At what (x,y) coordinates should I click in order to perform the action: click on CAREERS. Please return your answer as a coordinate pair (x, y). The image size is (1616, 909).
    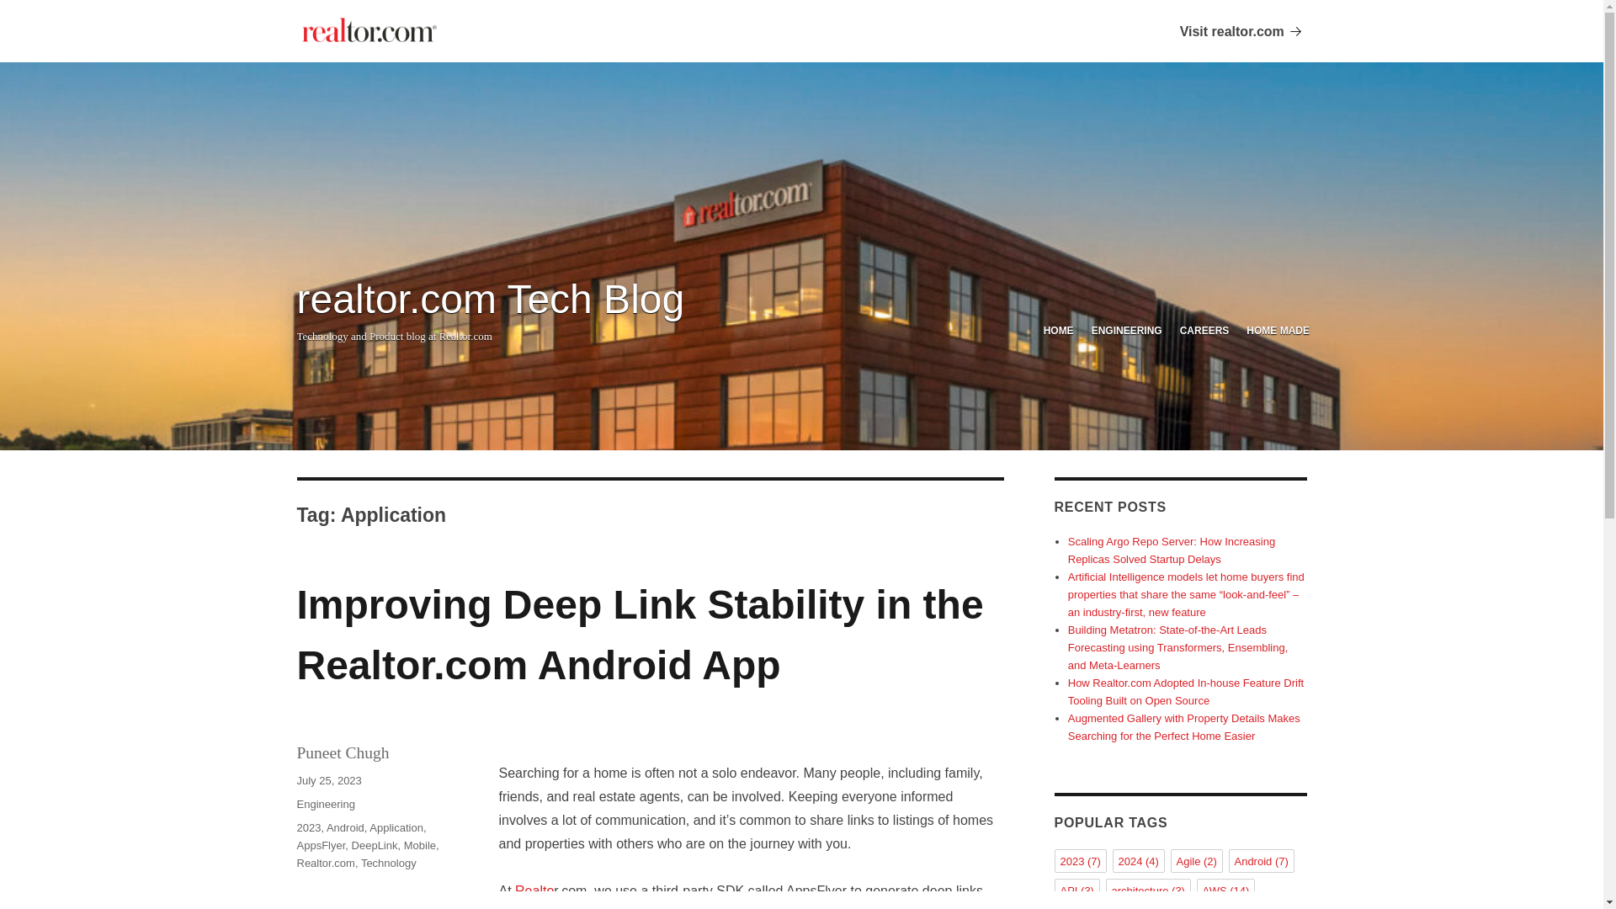
    Looking at the image, I should click on (1204, 332).